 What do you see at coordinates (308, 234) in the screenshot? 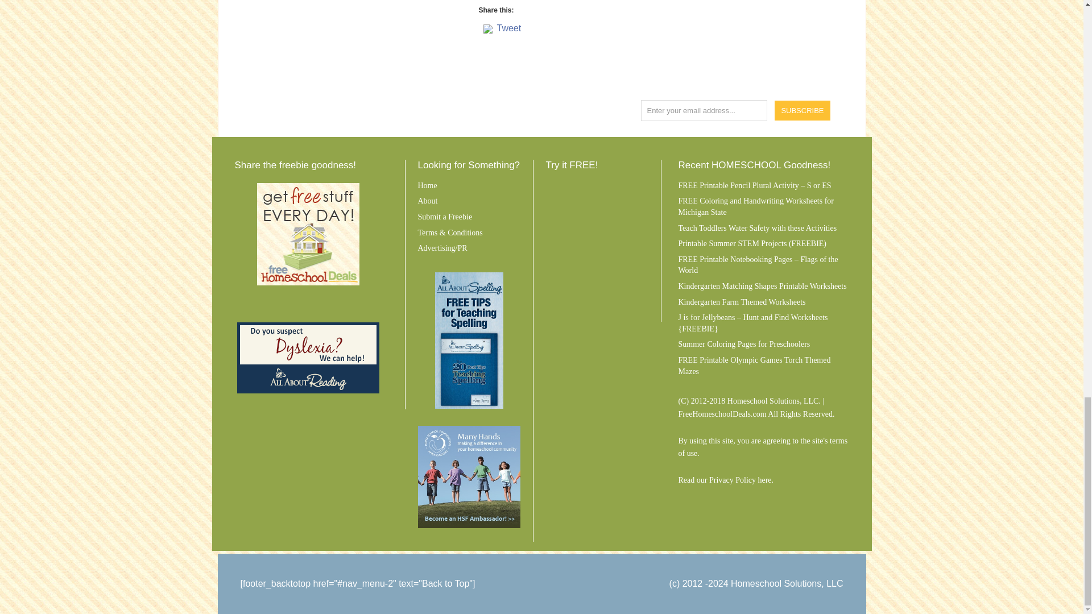
I see `Free Homeschool Deals` at bounding box center [308, 234].